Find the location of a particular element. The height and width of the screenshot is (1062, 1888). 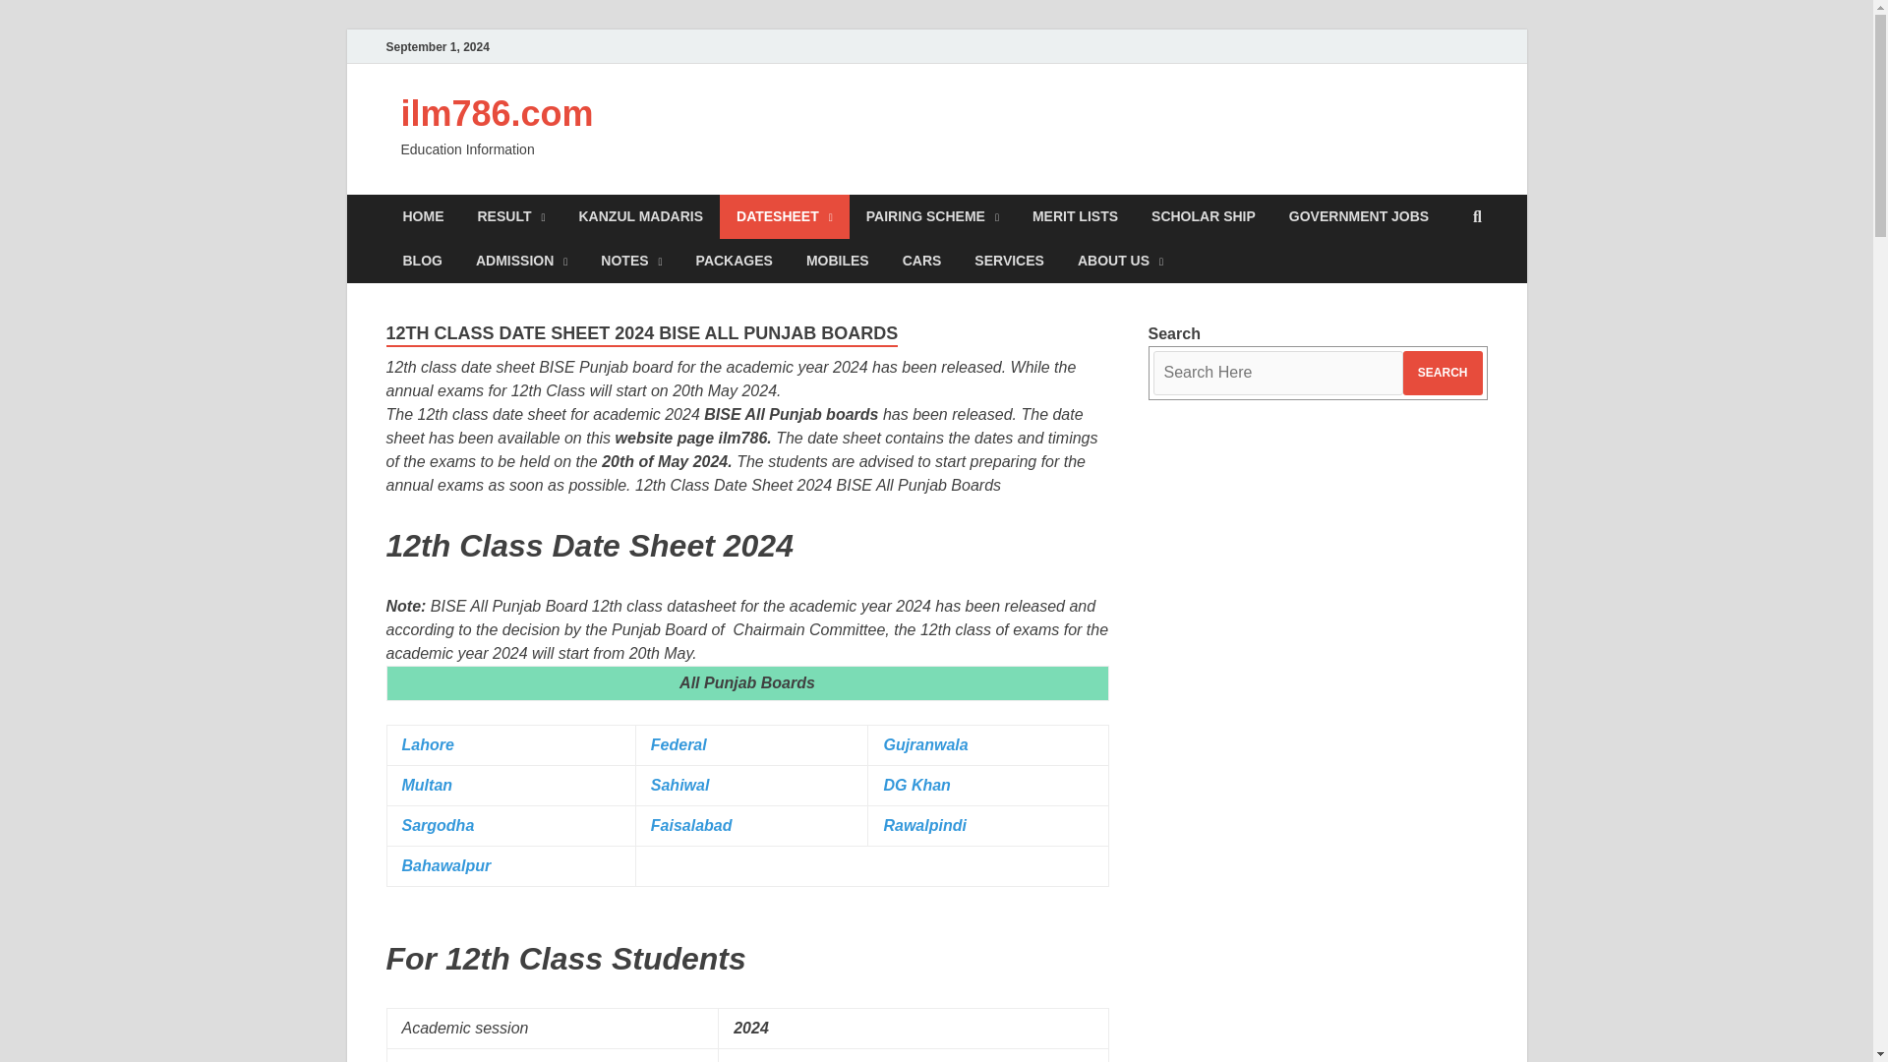

ADMISSION is located at coordinates (521, 262).